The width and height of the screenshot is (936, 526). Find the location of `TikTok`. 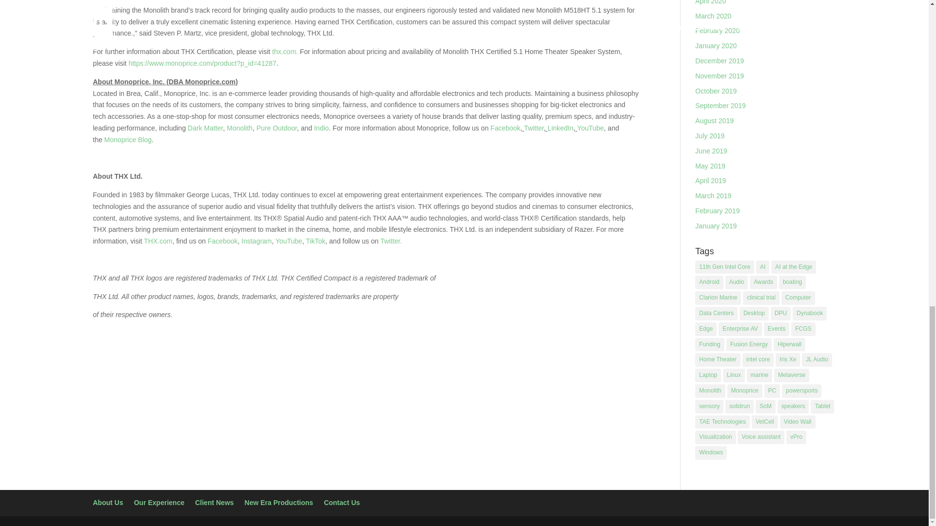

TikTok is located at coordinates (316, 241).